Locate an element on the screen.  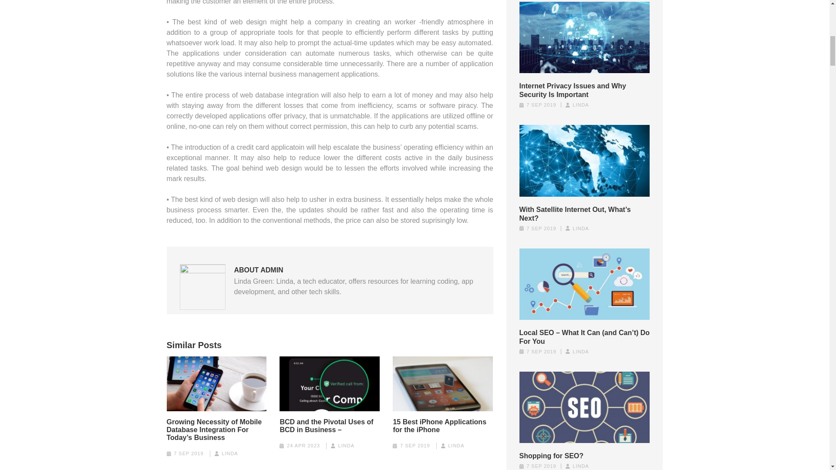
LINDA is located at coordinates (456, 446).